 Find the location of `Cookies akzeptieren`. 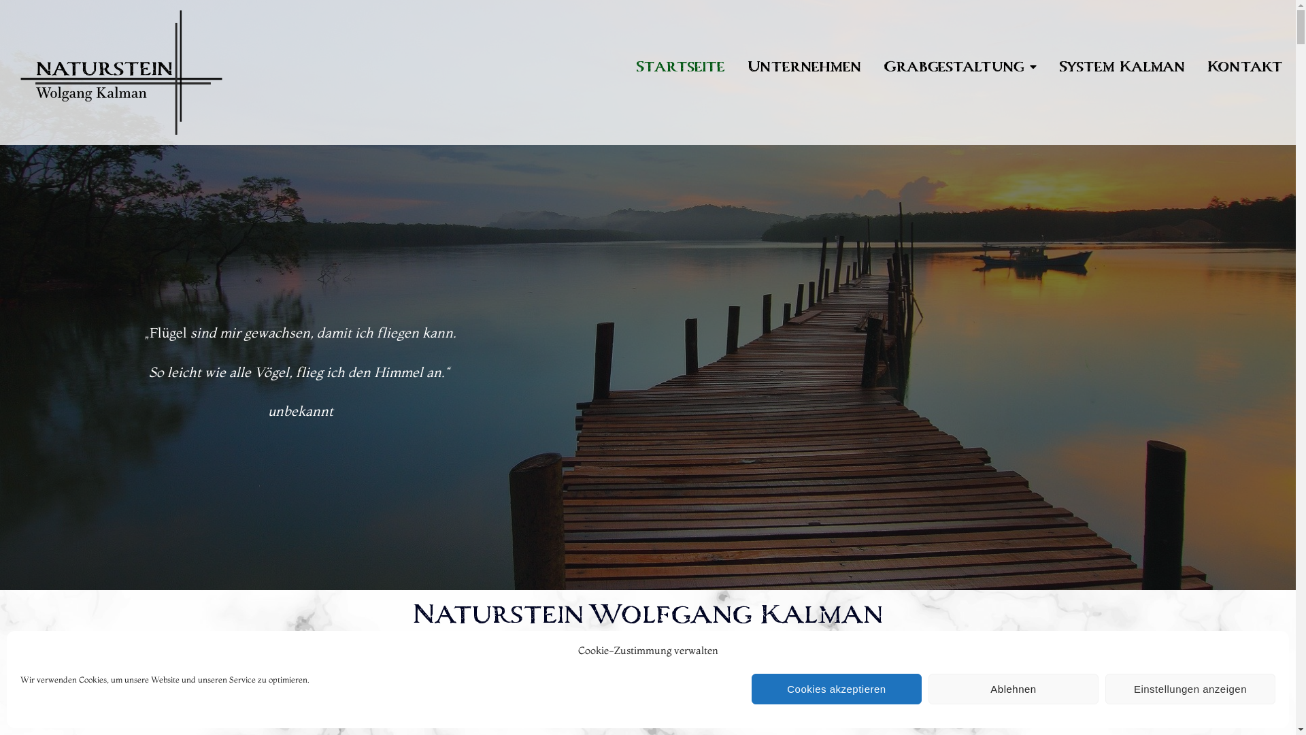

Cookies akzeptieren is located at coordinates (837, 689).